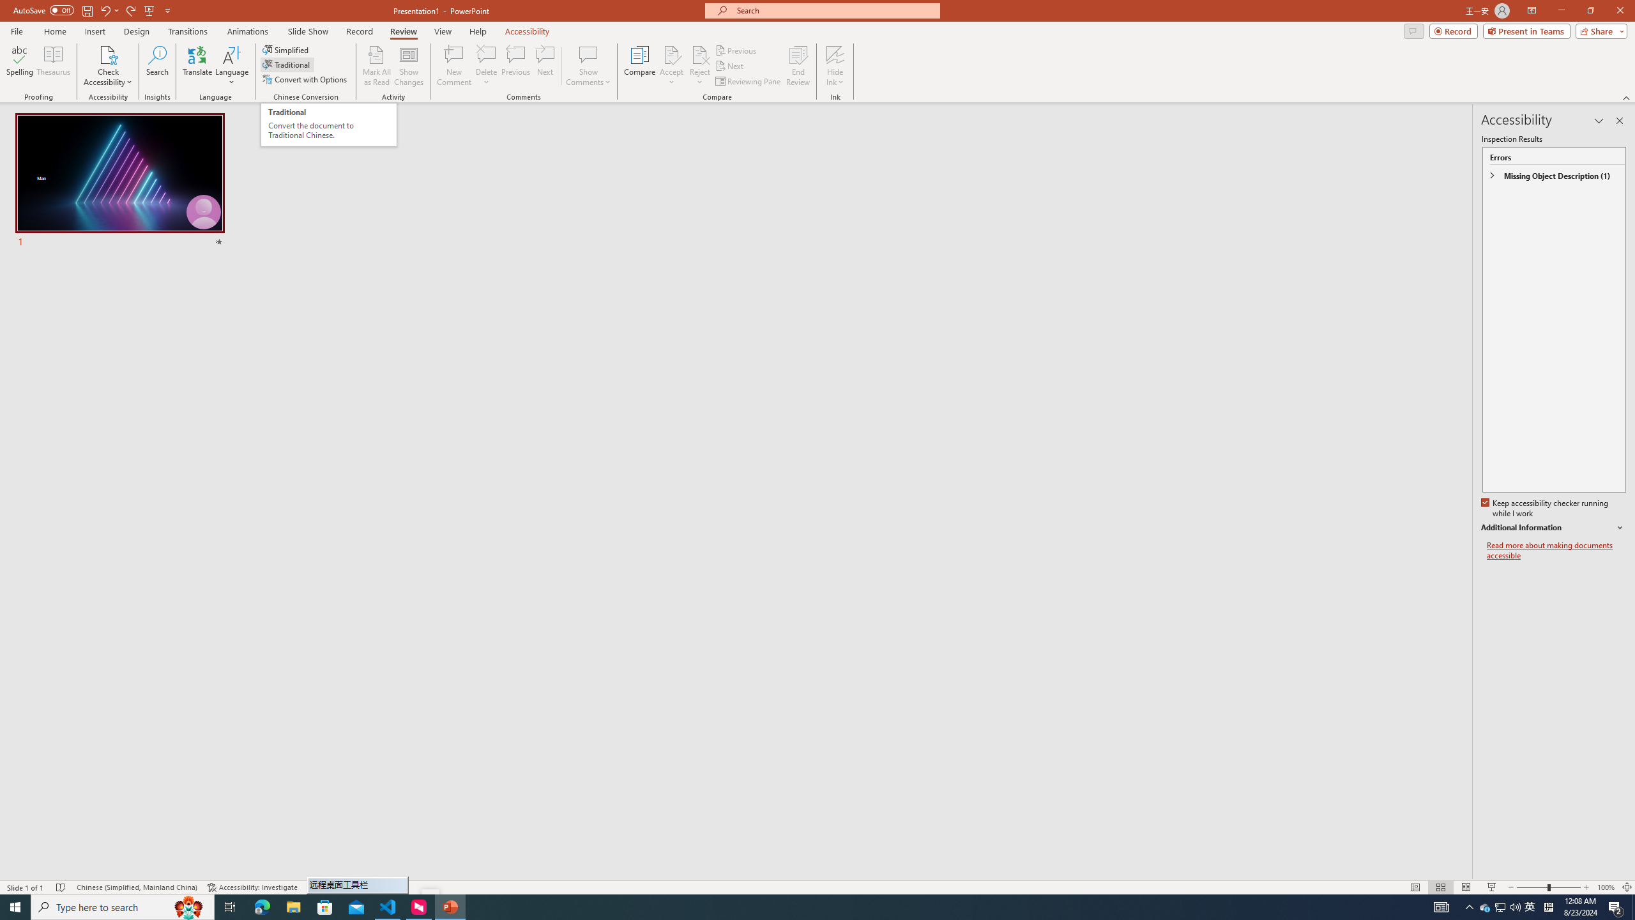  What do you see at coordinates (640, 66) in the screenshot?
I see `Compare` at bounding box center [640, 66].